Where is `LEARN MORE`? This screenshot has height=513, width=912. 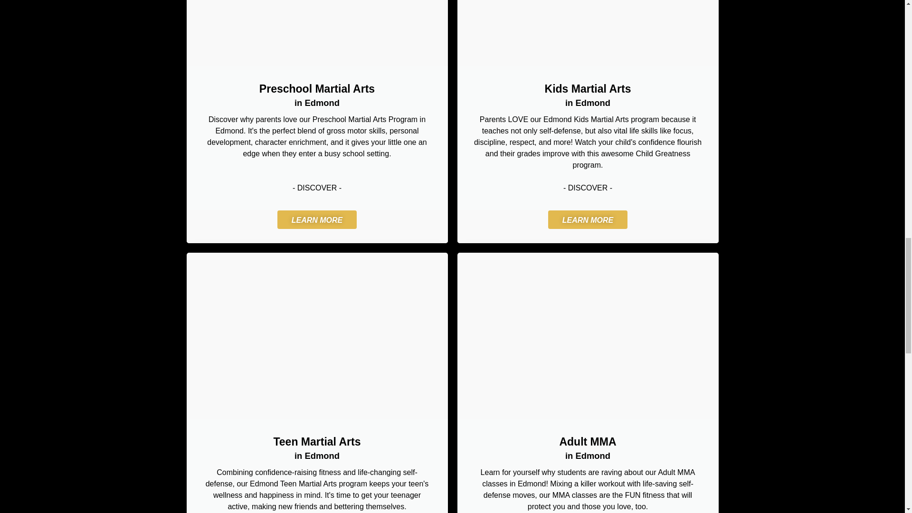
LEARN MORE is located at coordinates (588, 219).